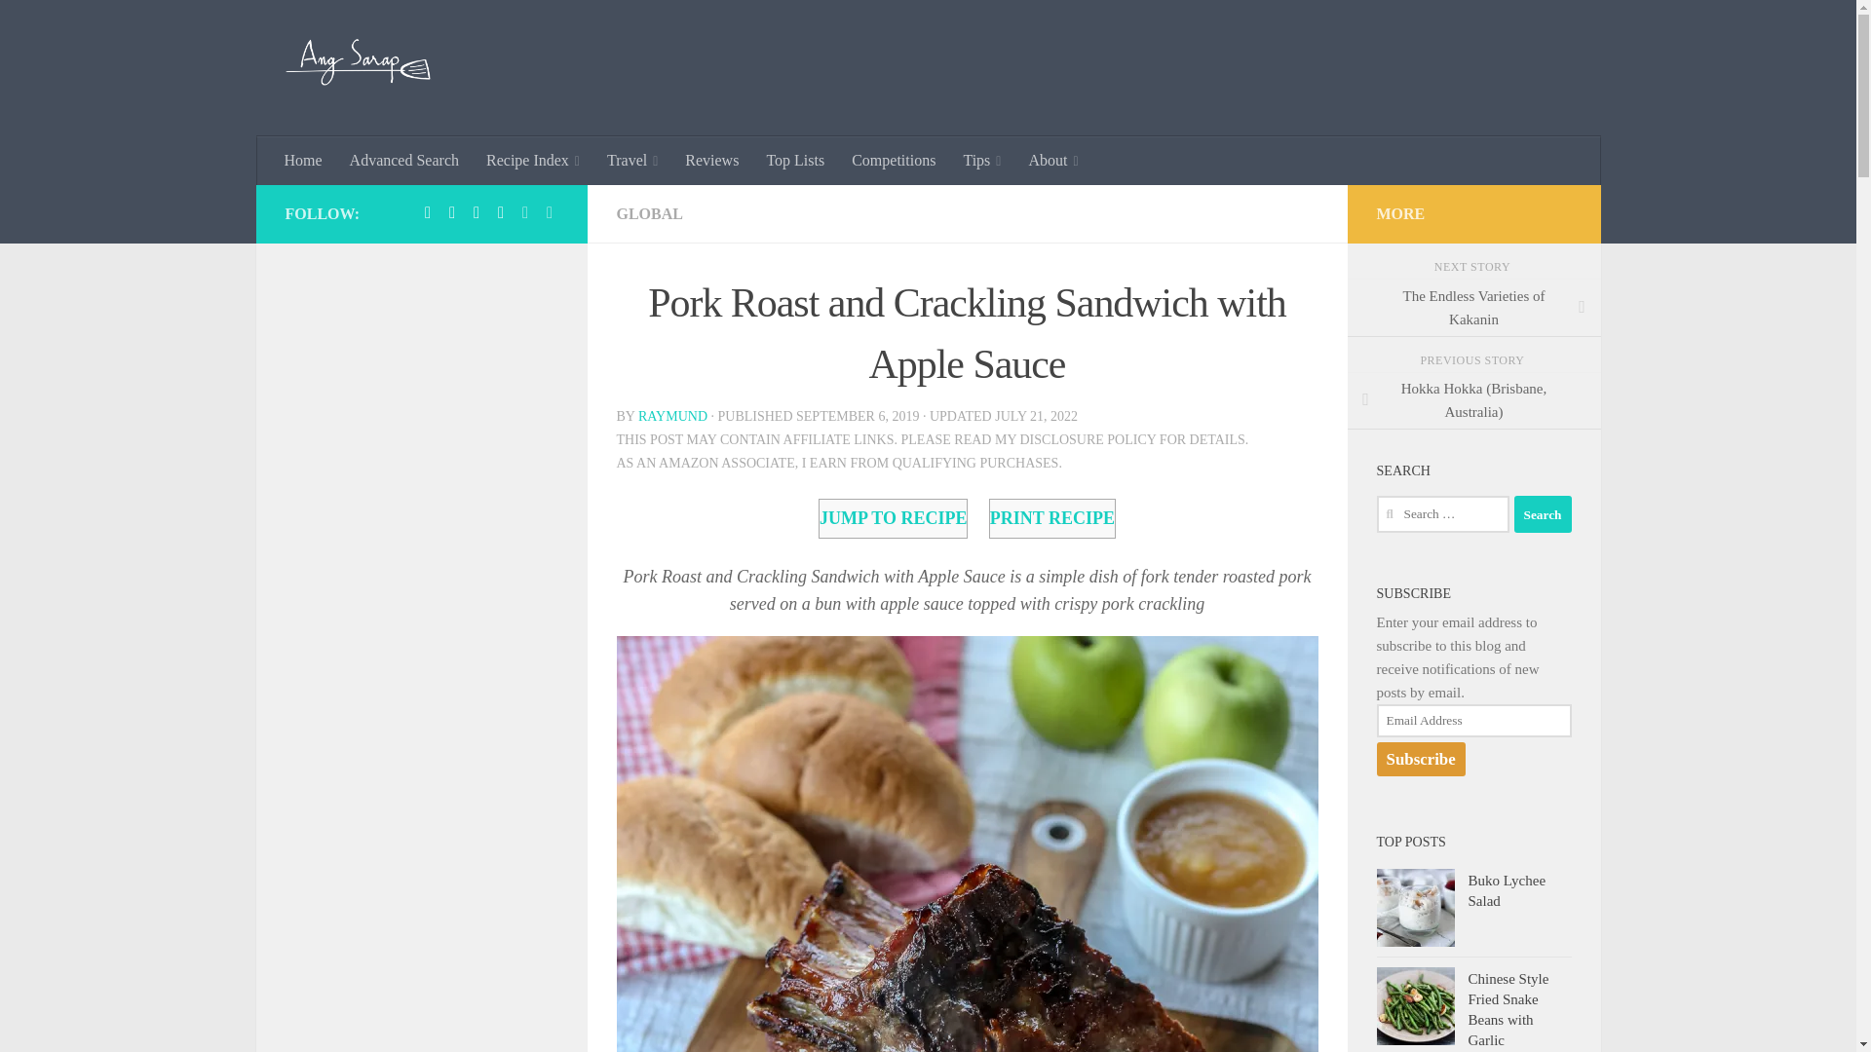 The height and width of the screenshot is (1052, 1871). Describe the element at coordinates (672, 417) in the screenshot. I see `Posts by Raymund` at that location.